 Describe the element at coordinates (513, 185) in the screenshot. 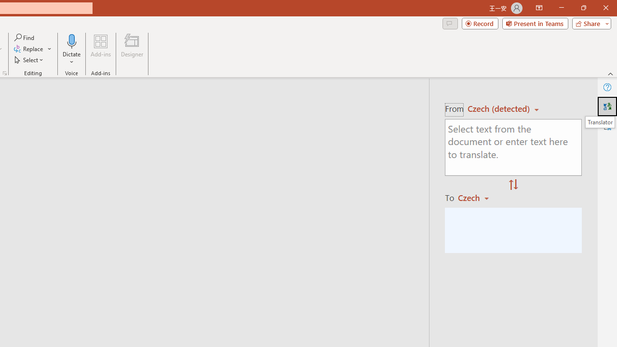

I see `Swap "from" and "to" languages.` at that location.